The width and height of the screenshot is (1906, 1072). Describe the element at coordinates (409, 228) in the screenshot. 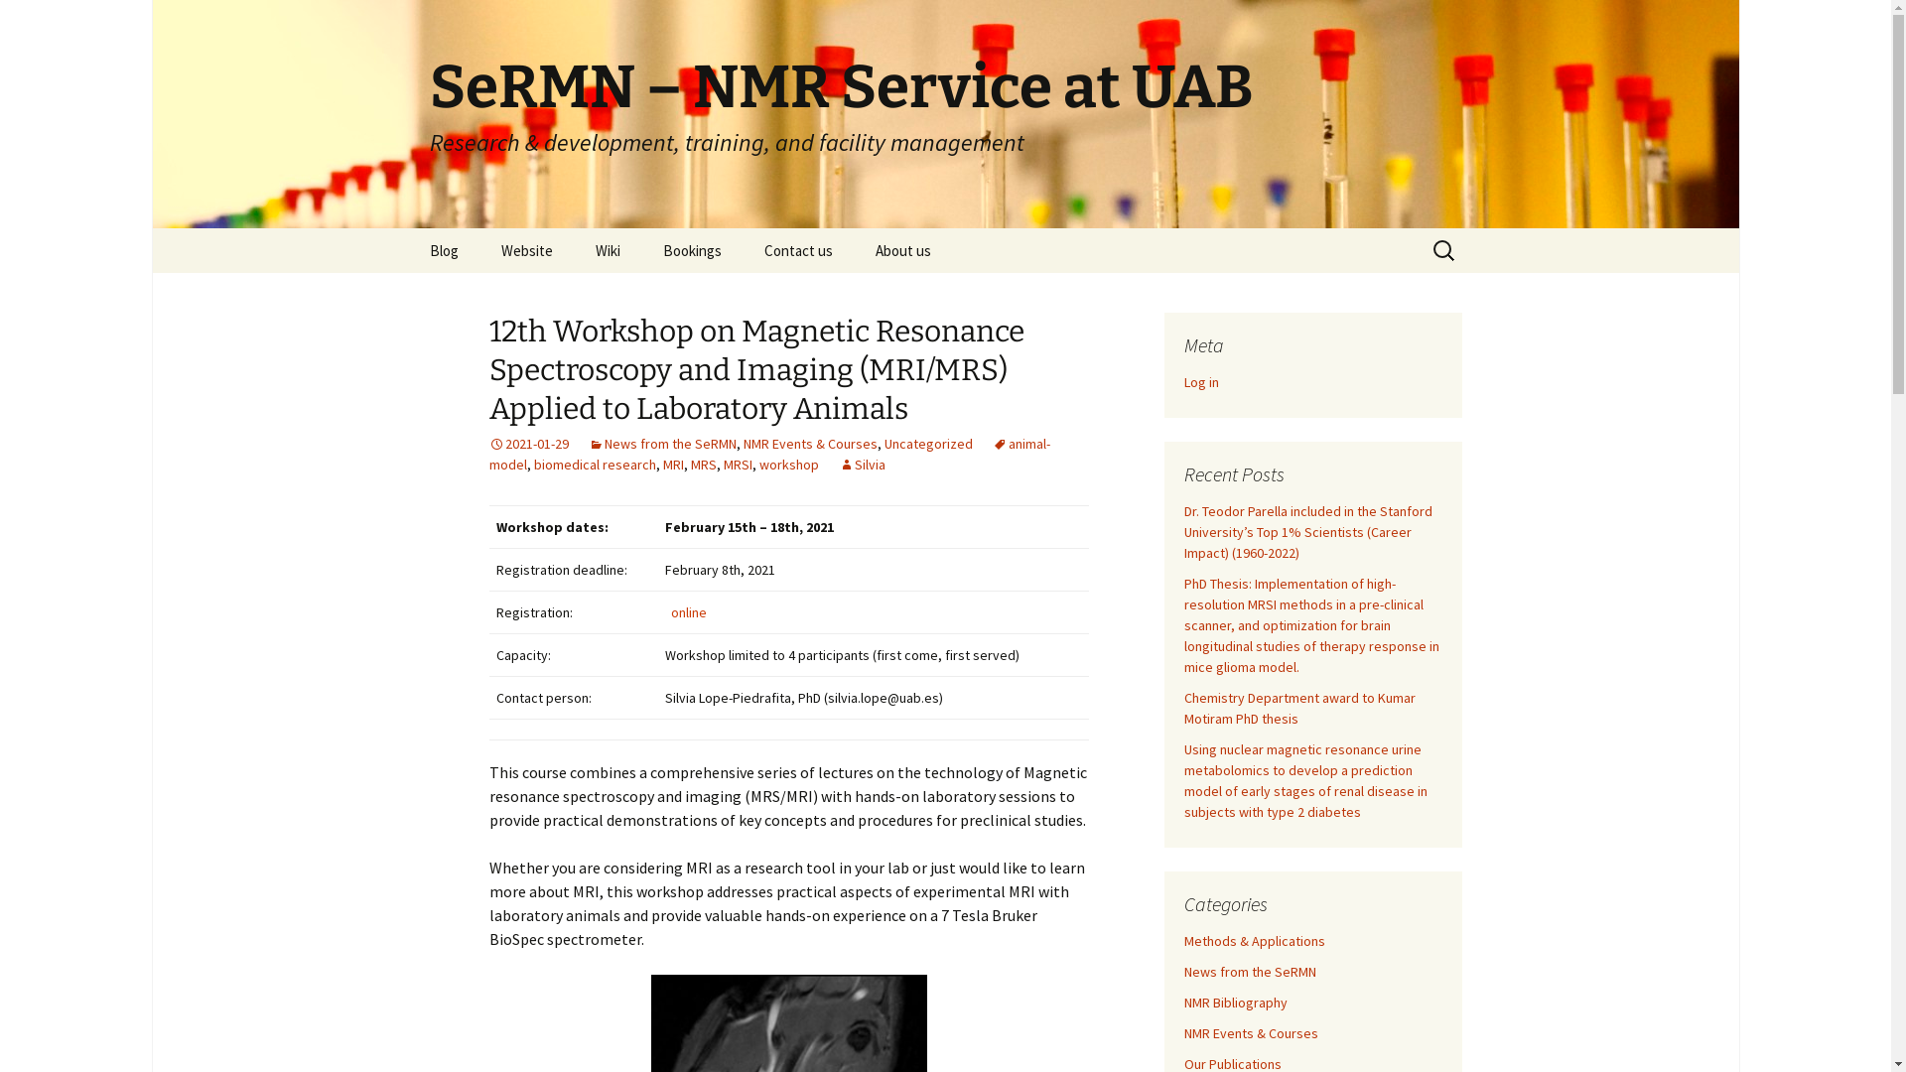

I see `Skip to content` at that location.